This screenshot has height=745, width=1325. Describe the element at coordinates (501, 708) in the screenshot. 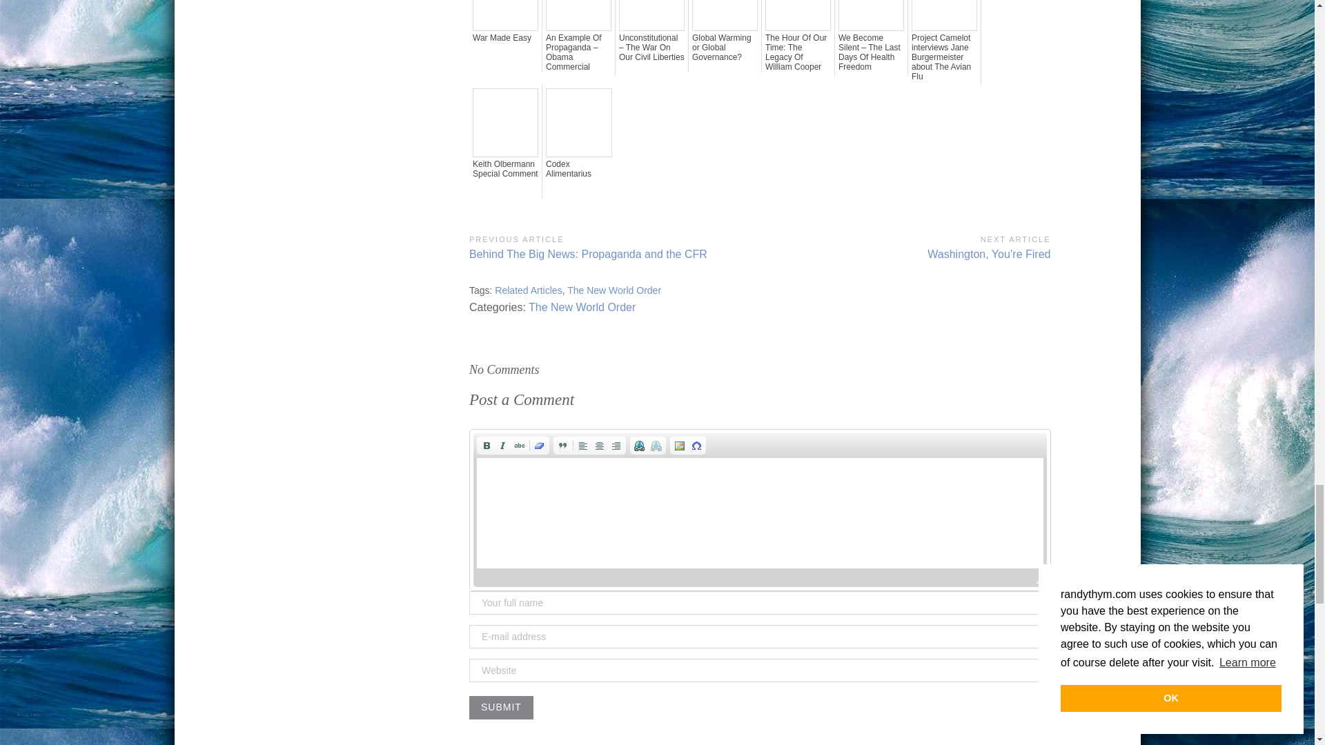

I see `Submit` at that location.